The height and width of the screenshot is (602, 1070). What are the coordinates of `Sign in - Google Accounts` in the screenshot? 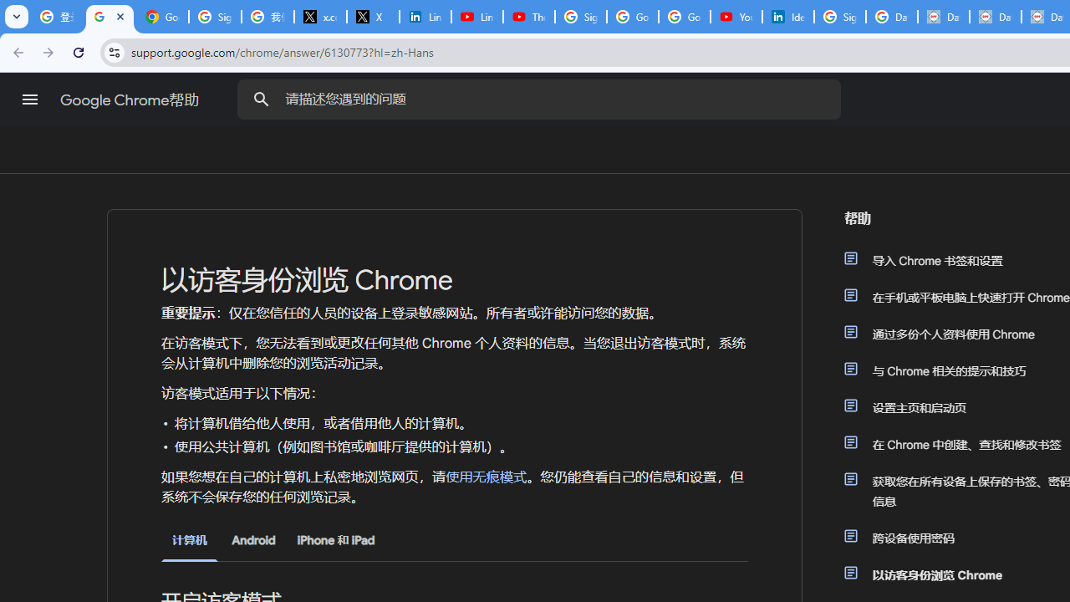 It's located at (839, 17).